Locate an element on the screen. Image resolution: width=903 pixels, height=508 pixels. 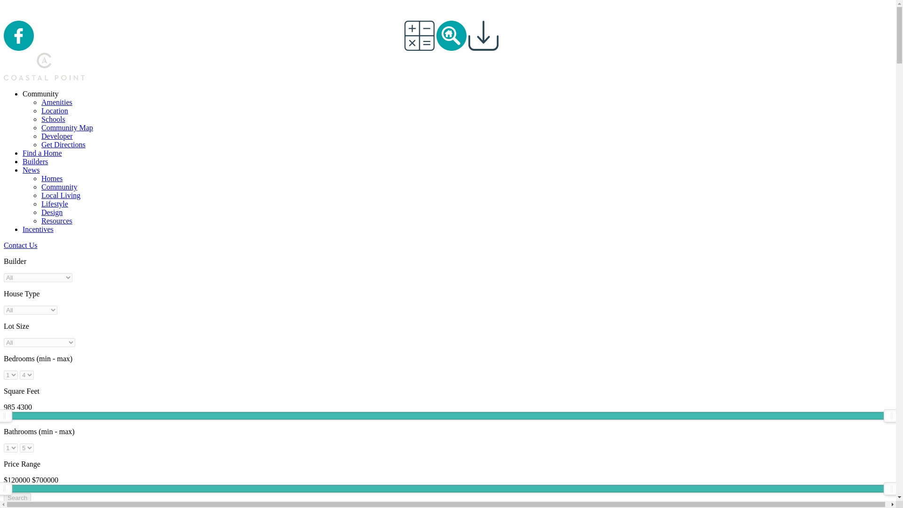
Developer is located at coordinates (57, 136).